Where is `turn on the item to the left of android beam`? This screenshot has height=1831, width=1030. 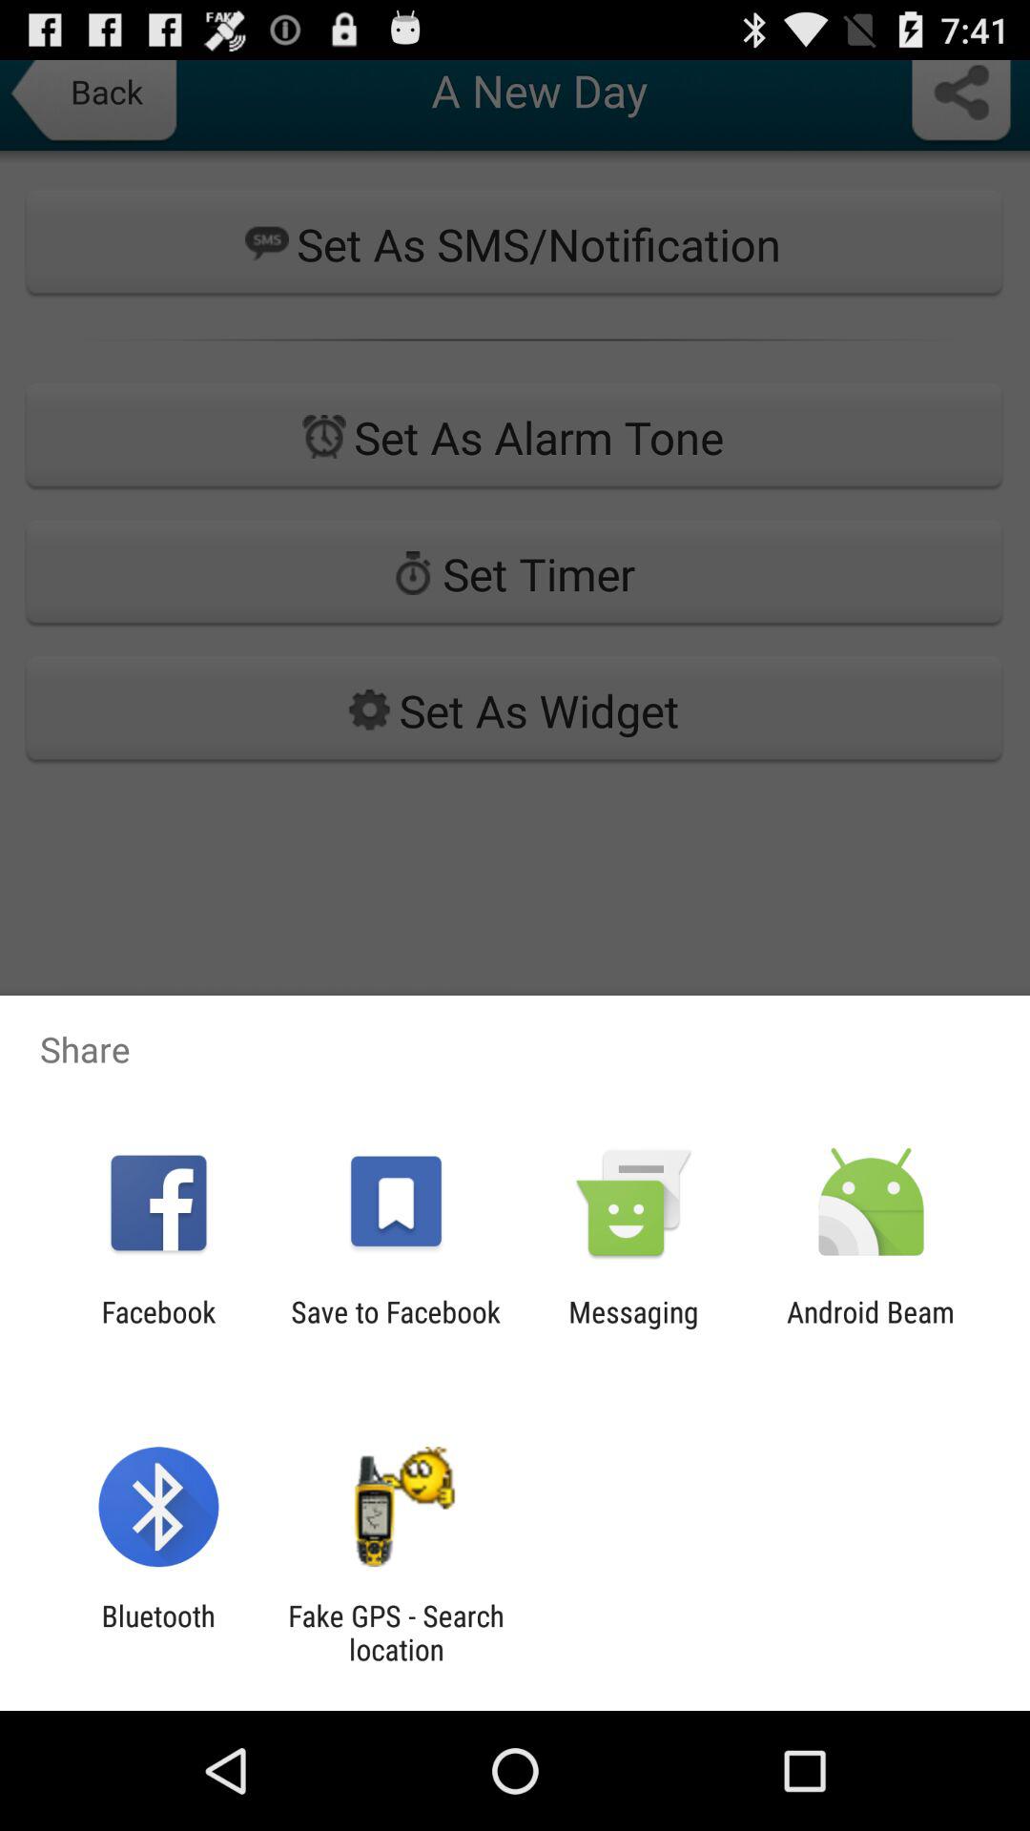 turn on the item to the left of android beam is located at coordinates (633, 1328).